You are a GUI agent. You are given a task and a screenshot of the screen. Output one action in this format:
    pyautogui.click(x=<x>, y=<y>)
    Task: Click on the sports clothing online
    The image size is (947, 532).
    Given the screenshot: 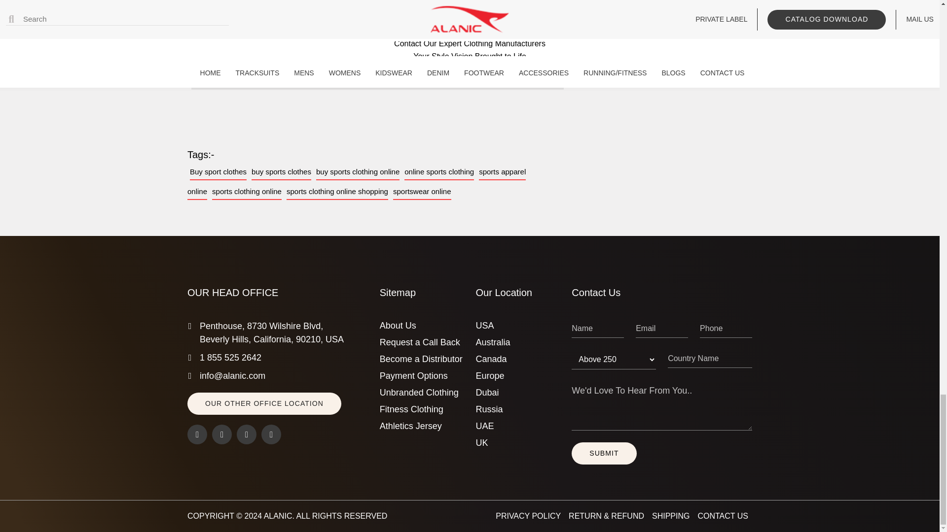 What is the action you would take?
    pyautogui.click(x=247, y=192)
    